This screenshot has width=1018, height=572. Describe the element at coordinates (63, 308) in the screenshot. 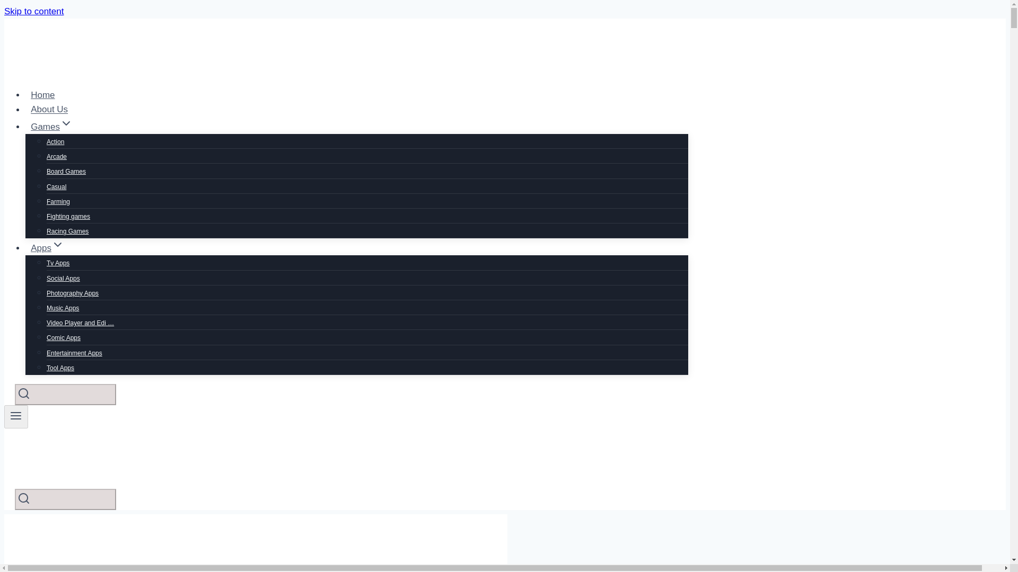

I see `Music Apps` at that location.